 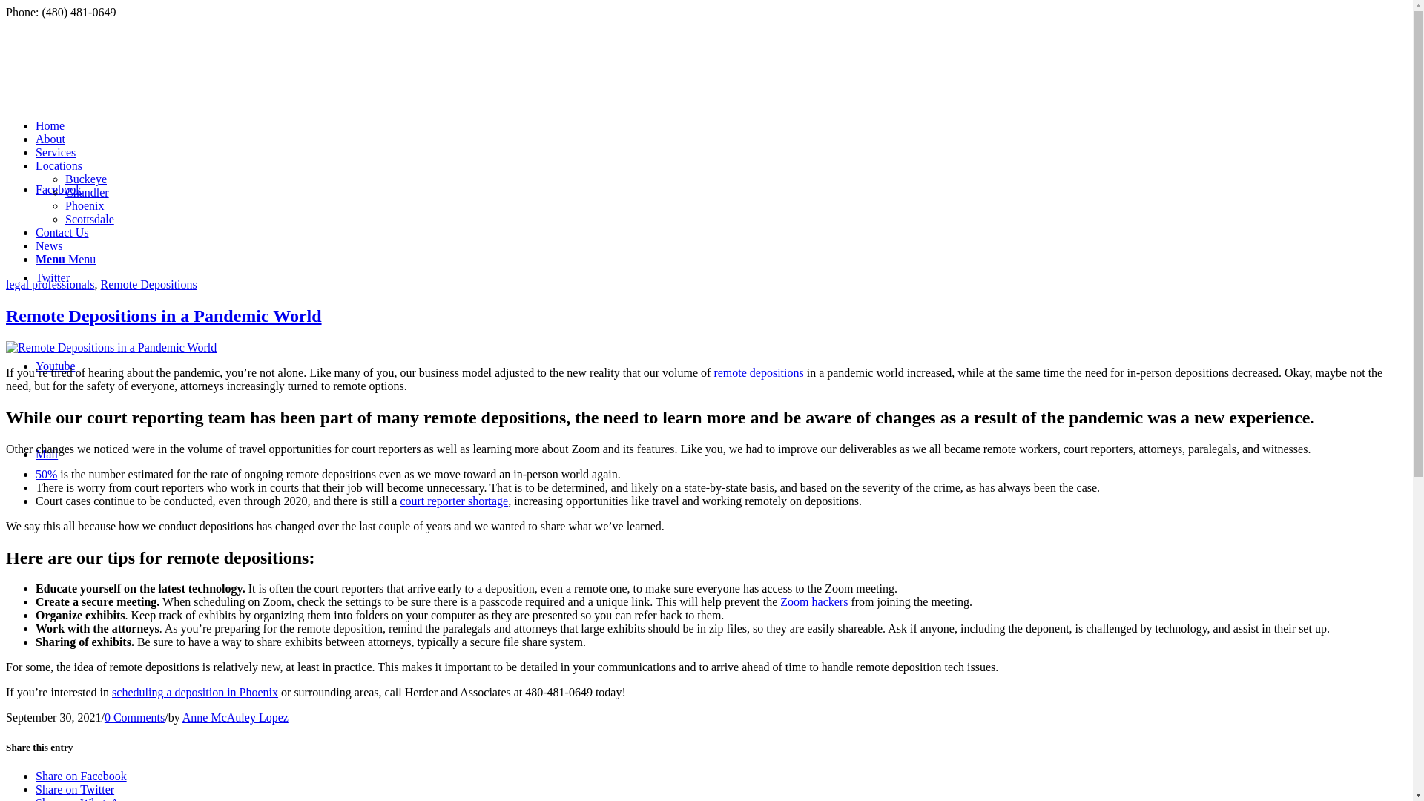 What do you see at coordinates (55, 151) in the screenshot?
I see `Services` at bounding box center [55, 151].